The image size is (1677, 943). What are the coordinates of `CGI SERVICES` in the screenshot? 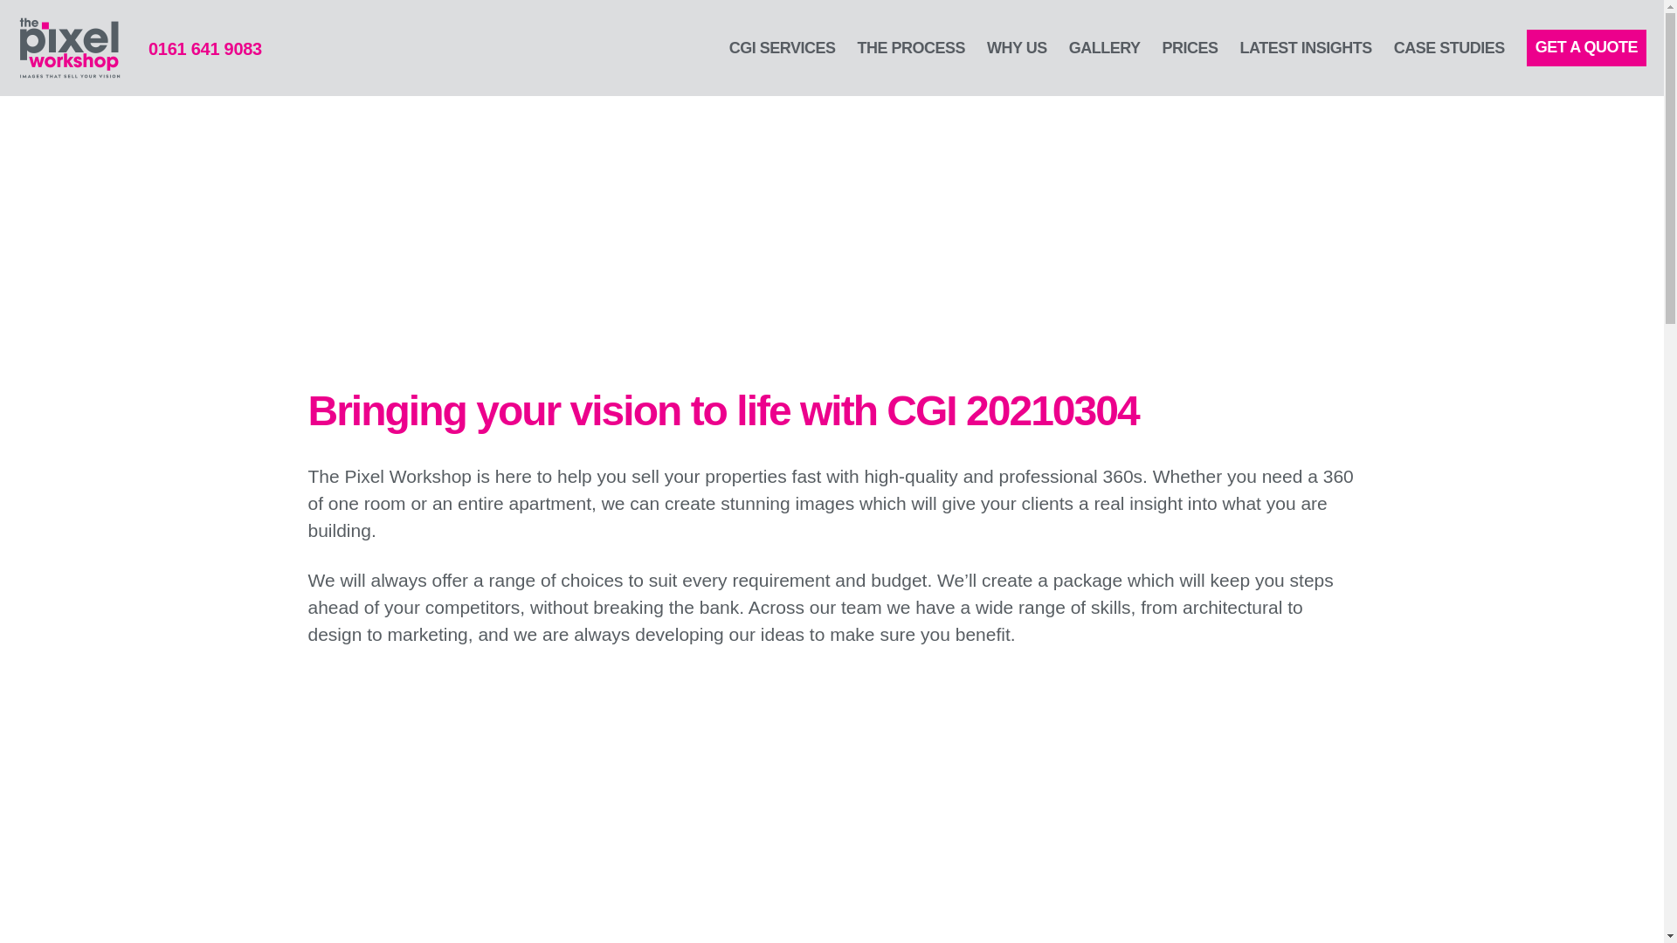 It's located at (783, 49).